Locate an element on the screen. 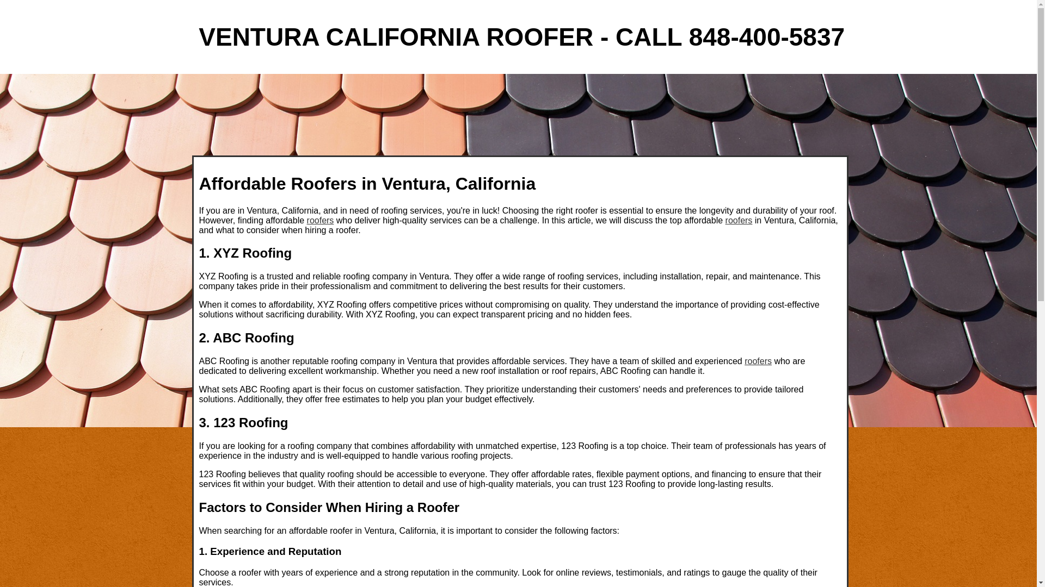  roofers is located at coordinates (321, 220).